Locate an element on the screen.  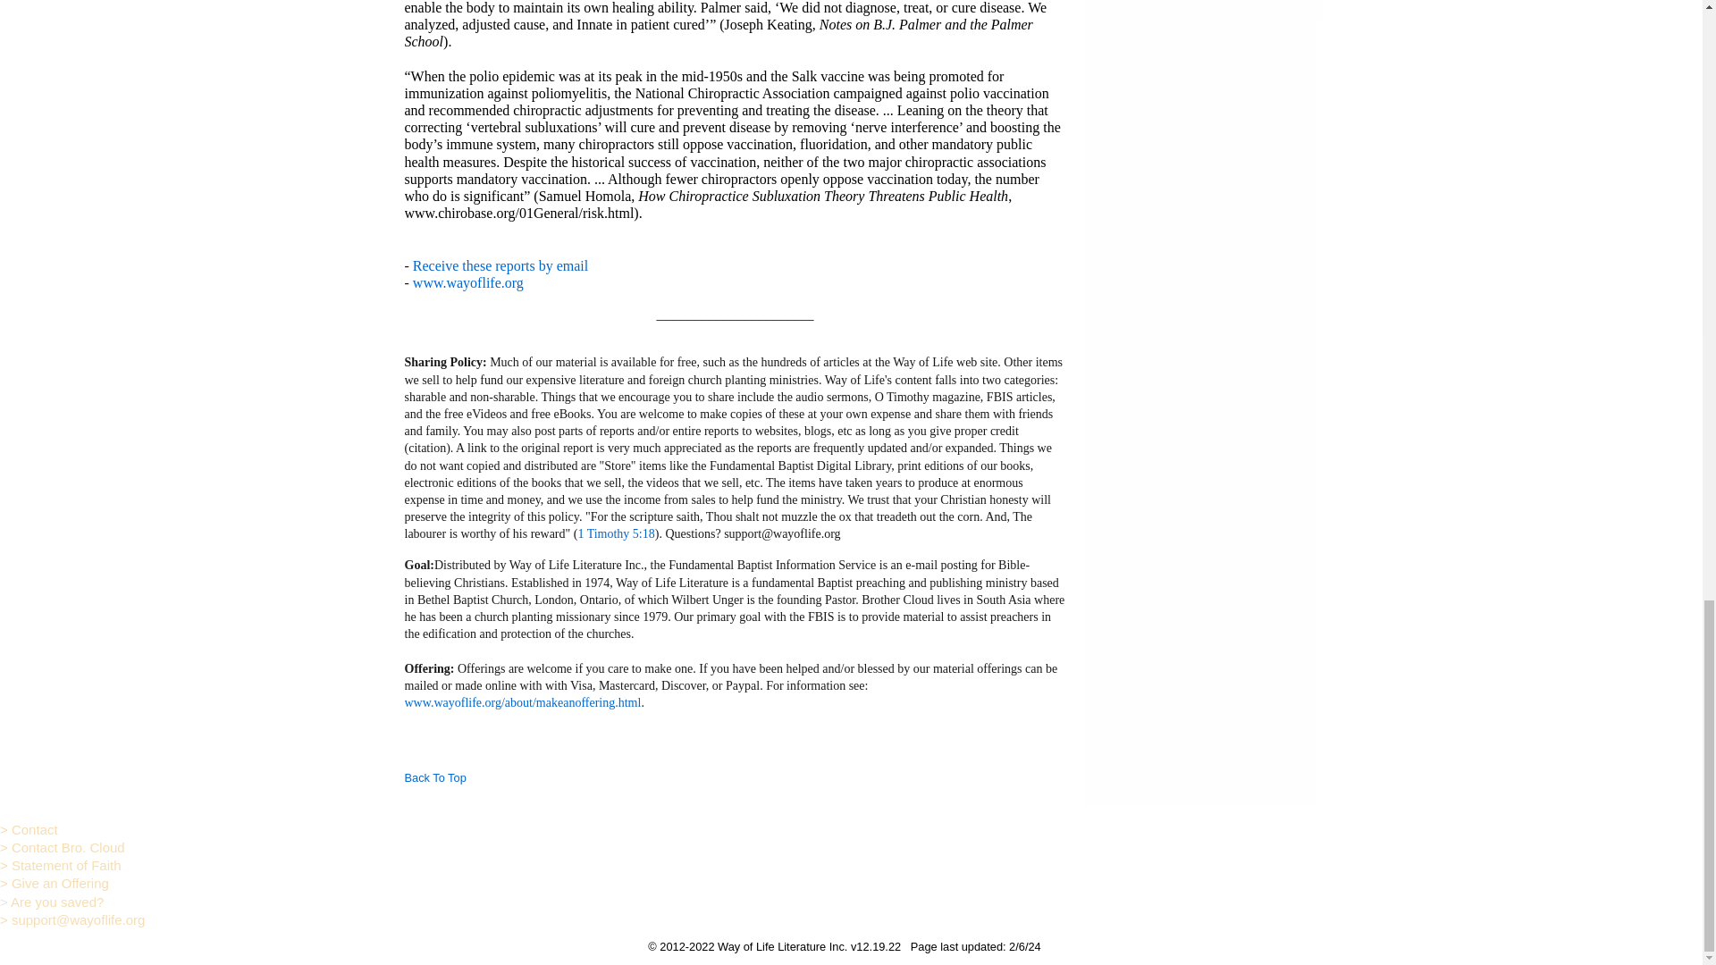
www.wayoflife.org is located at coordinates (468, 282).